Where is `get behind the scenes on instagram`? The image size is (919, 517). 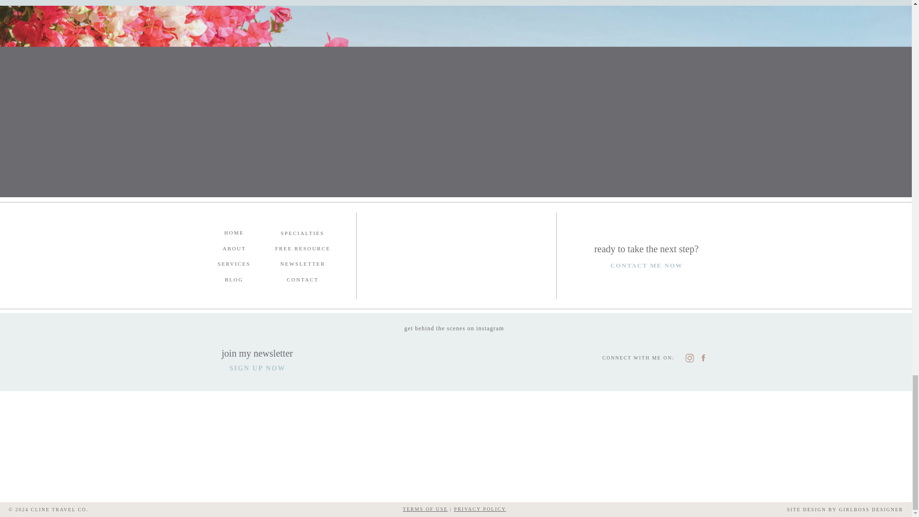 get behind the scenes on instagram is located at coordinates (454, 328).